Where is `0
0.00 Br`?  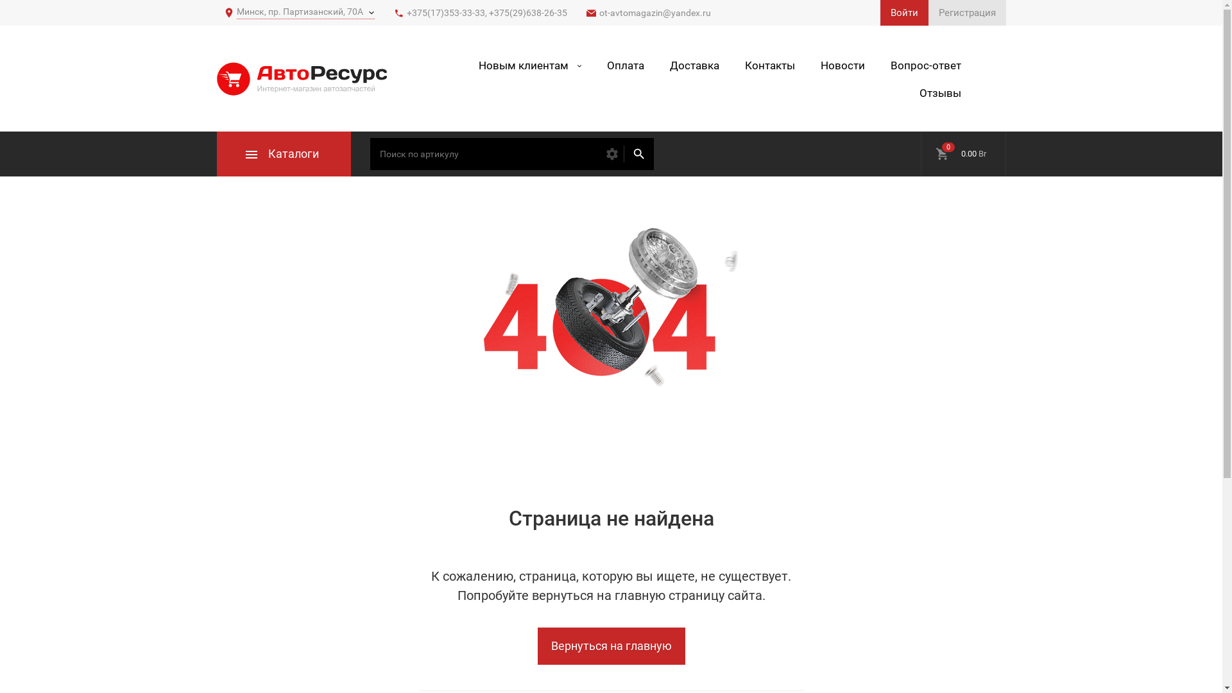 0
0.00 Br is located at coordinates (963, 154).